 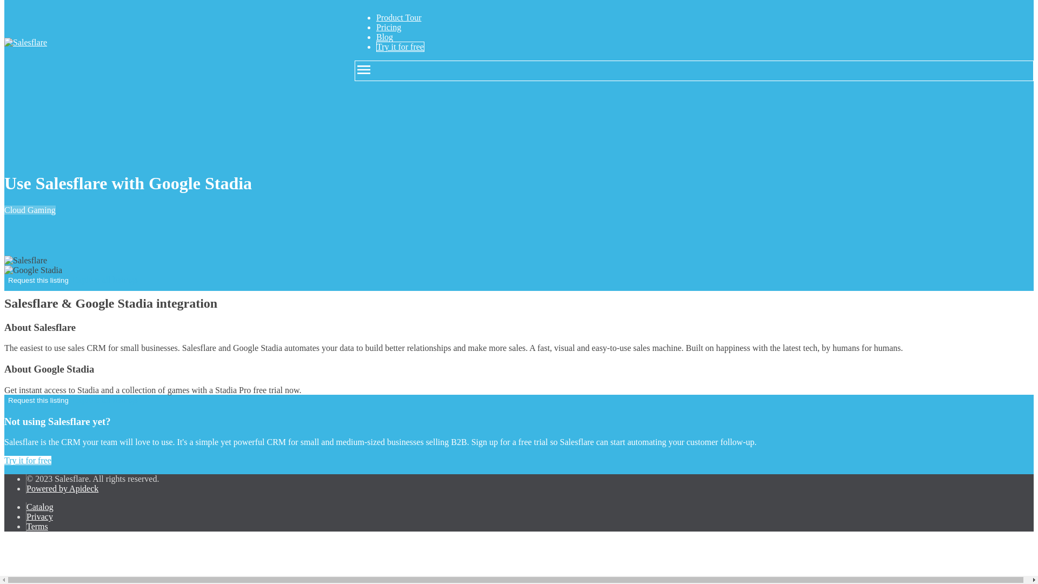 I want to click on Try it for free, so click(x=27, y=460).